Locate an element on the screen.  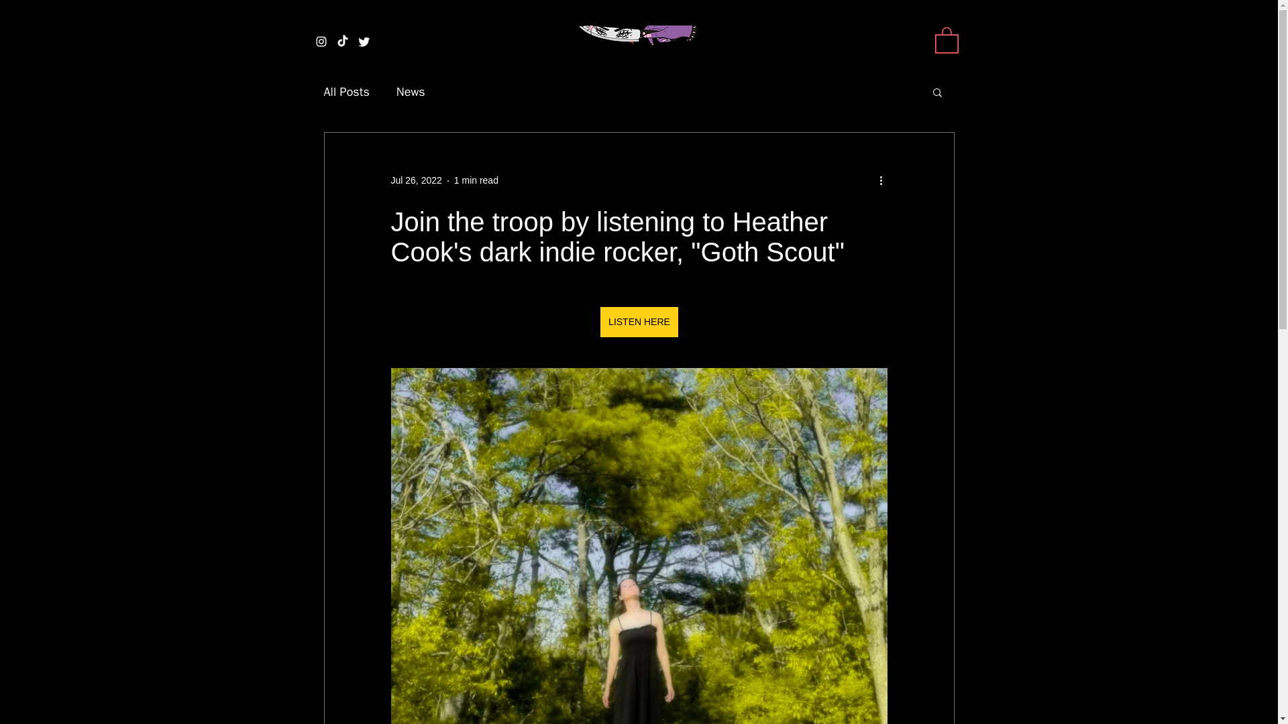
All Posts is located at coordinates (345, 92).